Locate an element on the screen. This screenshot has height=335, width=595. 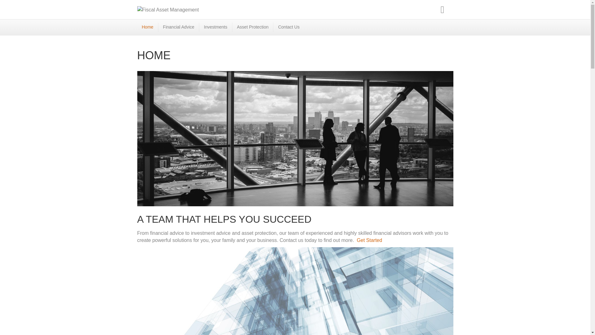
Contact Us is located at coordinates (289, 27).